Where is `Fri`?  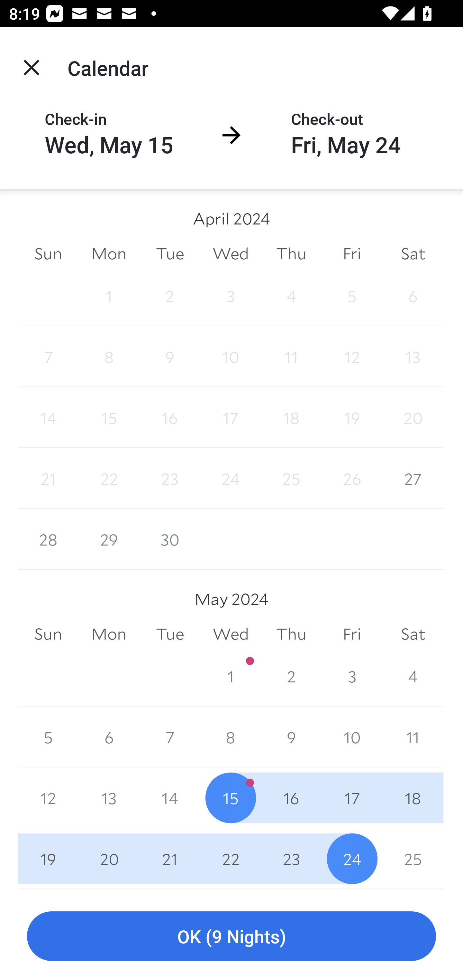
Fri is located at coordinates (352, 253).